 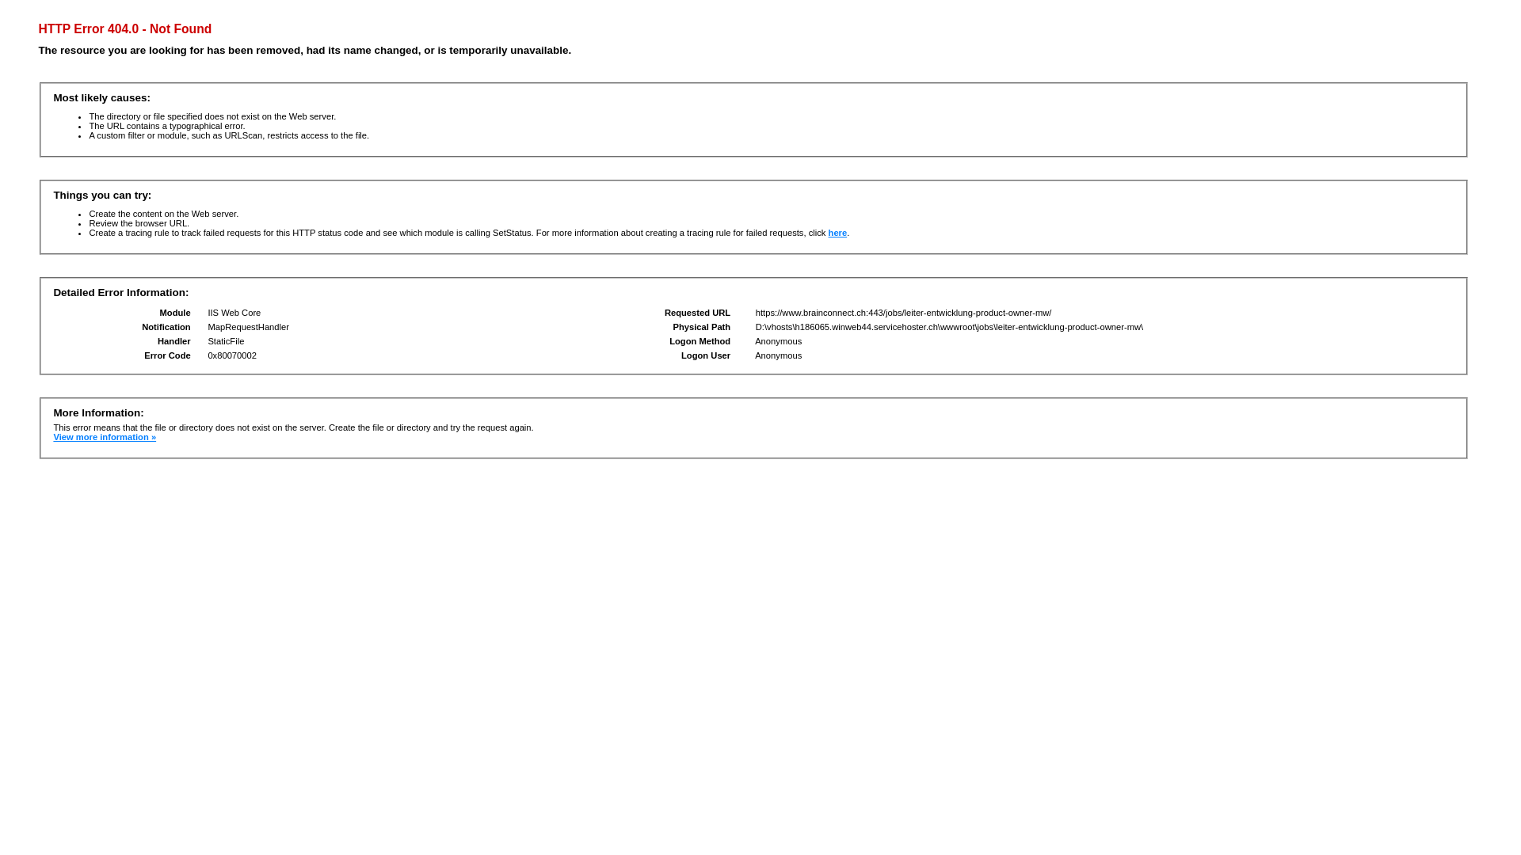 What do you see at coordinates (838, 233) in the screenshot?
I see `here` at bounding box center [838, 233].